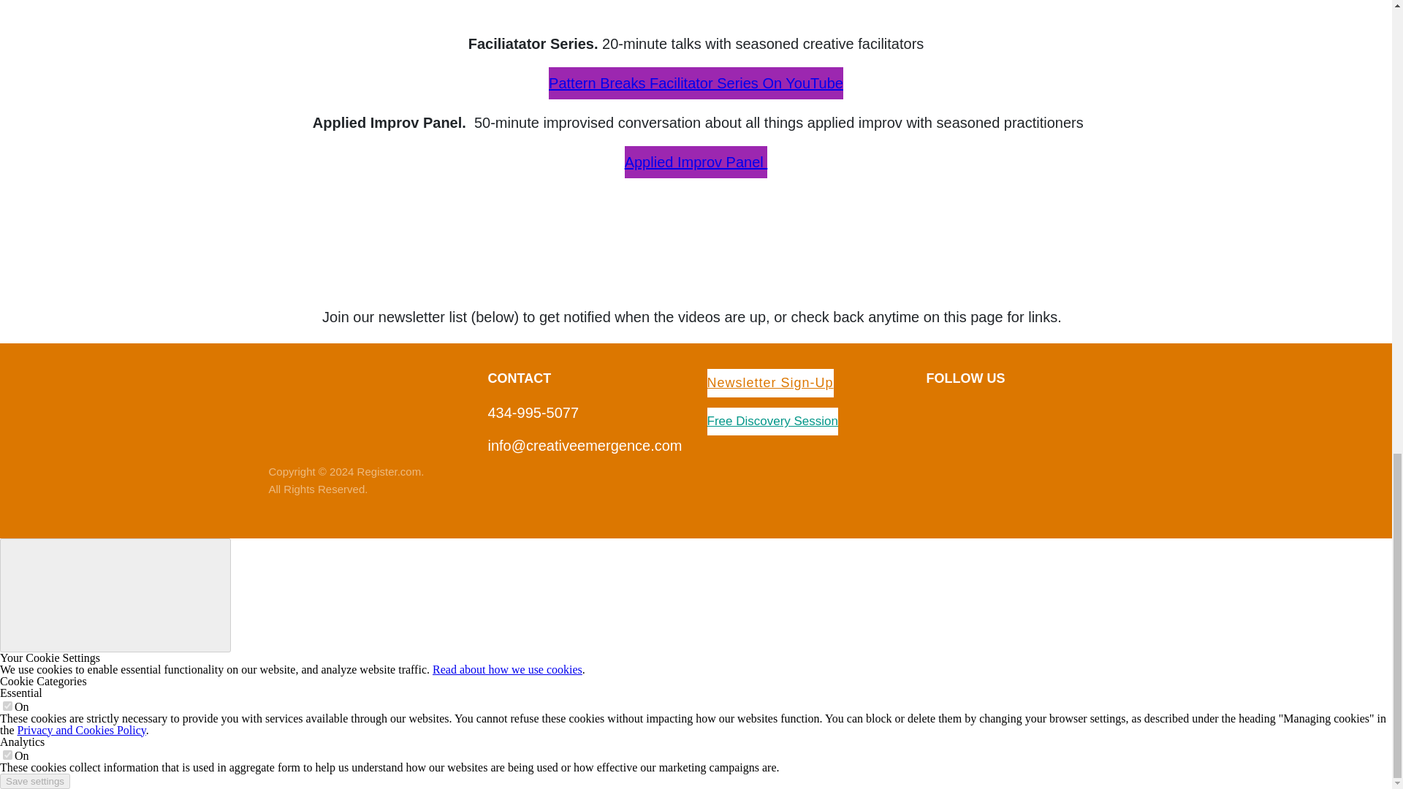 The height and width of the screenshot is (789, 1403). I want to click on Privacy and Cookies Policy, so click(81, 730).